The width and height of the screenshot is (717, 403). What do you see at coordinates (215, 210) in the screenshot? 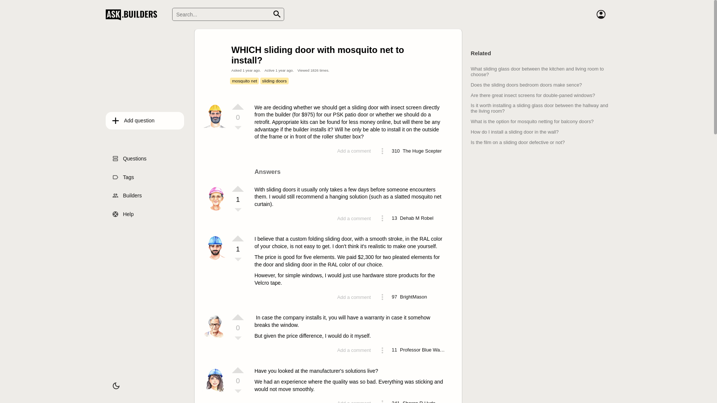
I see `Author` at bounding box center [215, 210].